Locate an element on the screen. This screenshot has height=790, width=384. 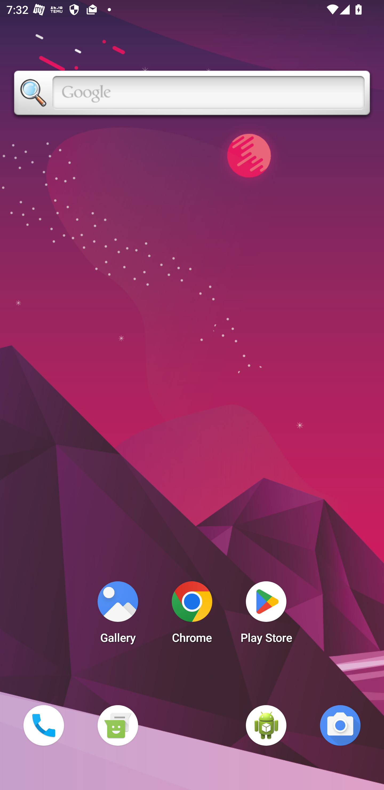
Messaging is located at coordinates (118, 725).